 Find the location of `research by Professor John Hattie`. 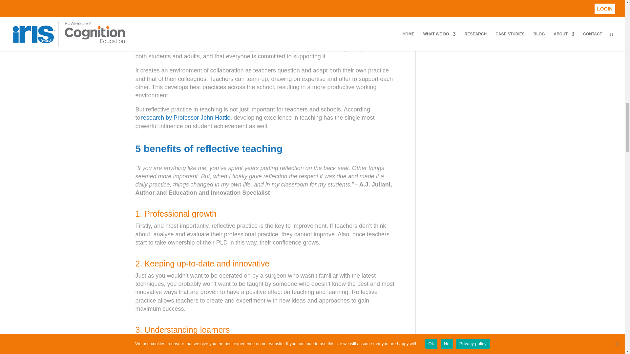

research by Professor John Hattie is located at coordinates (186, 117).